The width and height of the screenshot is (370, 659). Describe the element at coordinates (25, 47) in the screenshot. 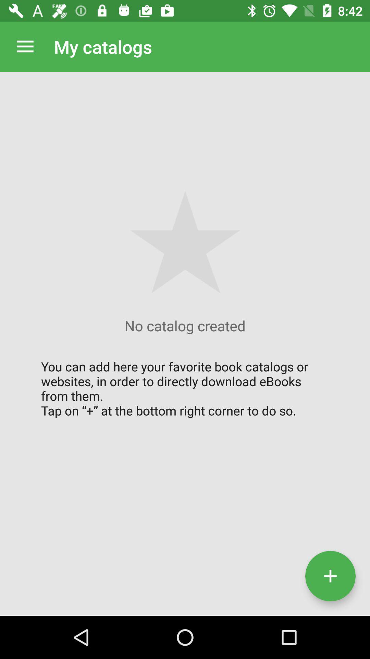

I see `turn off the icon next to the my catalogs icon` at that location.